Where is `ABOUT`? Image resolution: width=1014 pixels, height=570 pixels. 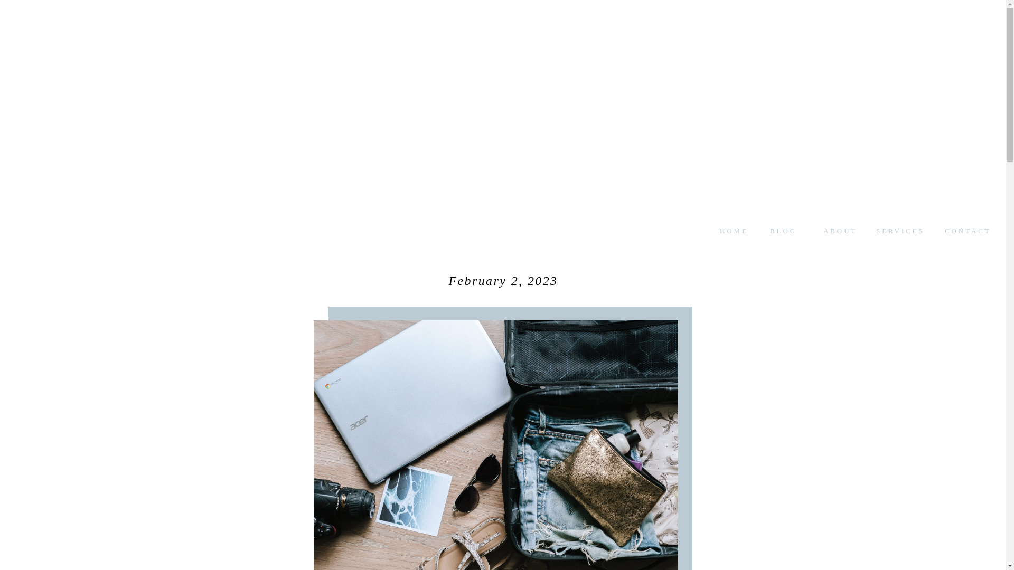 ABOUT is located at coordinates (840, 230).